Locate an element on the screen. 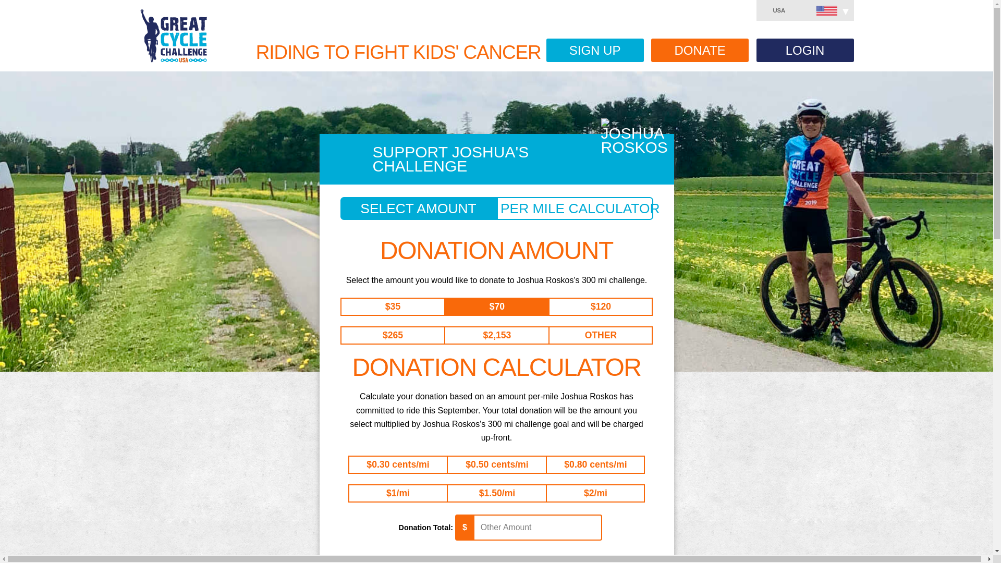  482.8032 is located at coordinates (390, 492).